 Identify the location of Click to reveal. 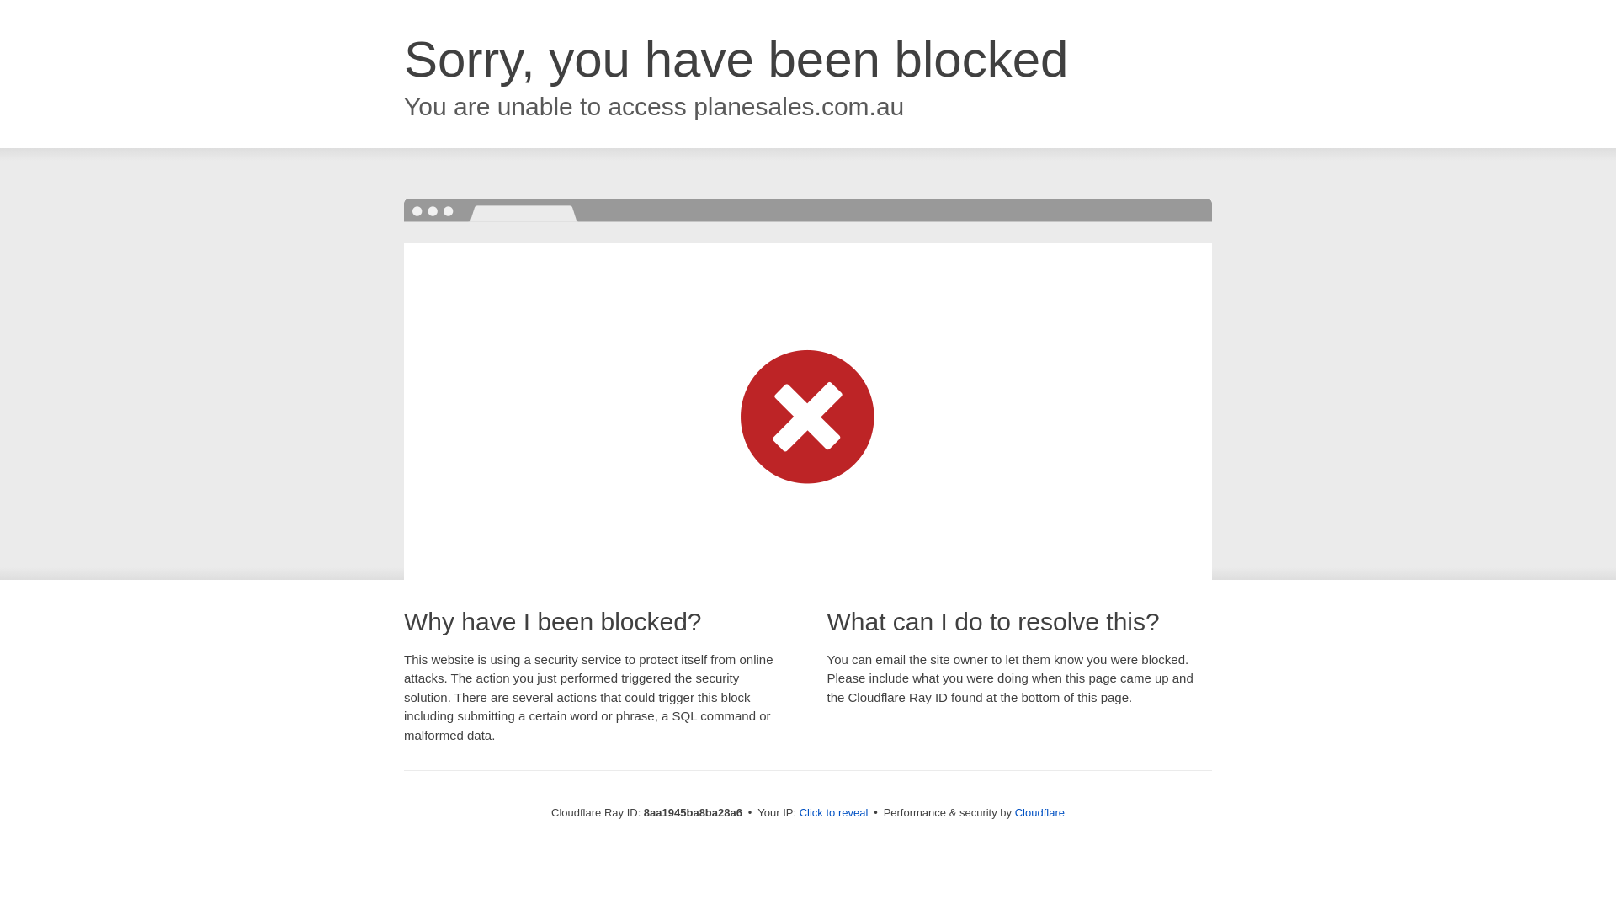
(834, 813).